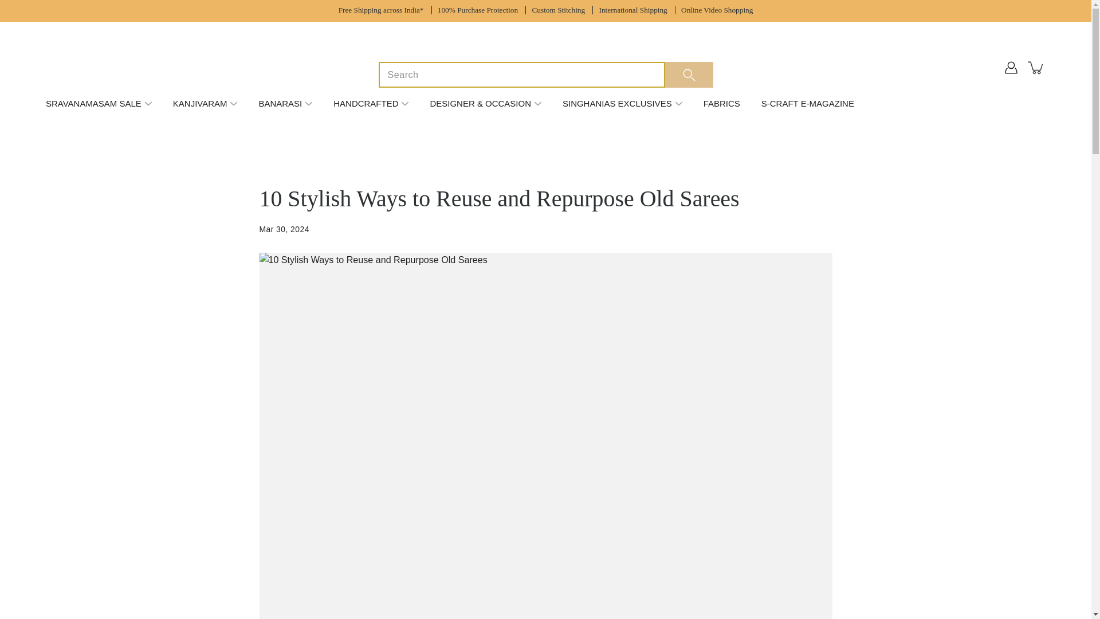 Image resolution: width=1100 pixels, height=619 pixels. What do you see at coordinates (200, 103) in the screenshot?
I see `KANJIVARAM` at bounding box center [200, 103].